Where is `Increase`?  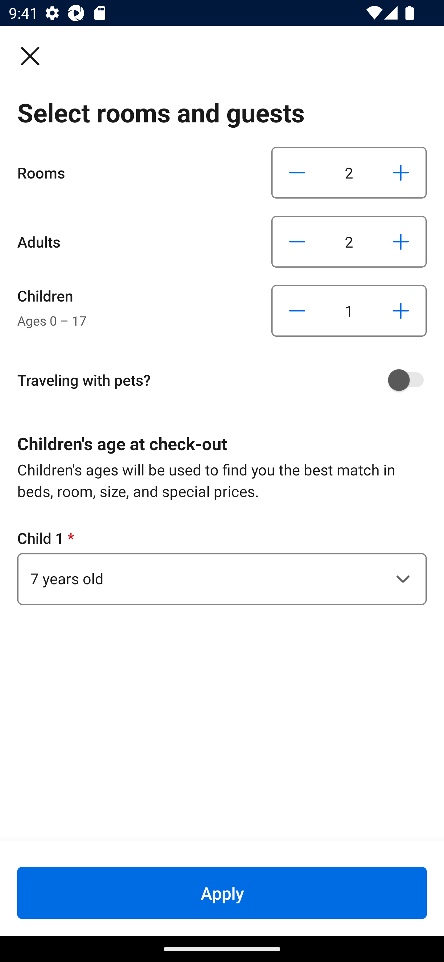 Increase is located at coordinates (401, 173).